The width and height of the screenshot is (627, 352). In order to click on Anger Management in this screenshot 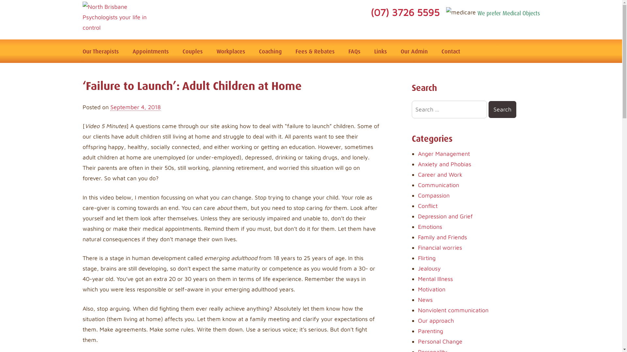, I will do `click(444, 154)`.